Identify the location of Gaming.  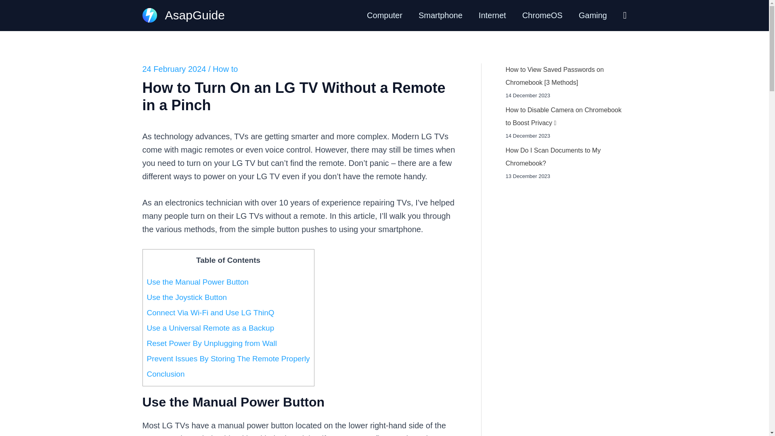
(593, 15).